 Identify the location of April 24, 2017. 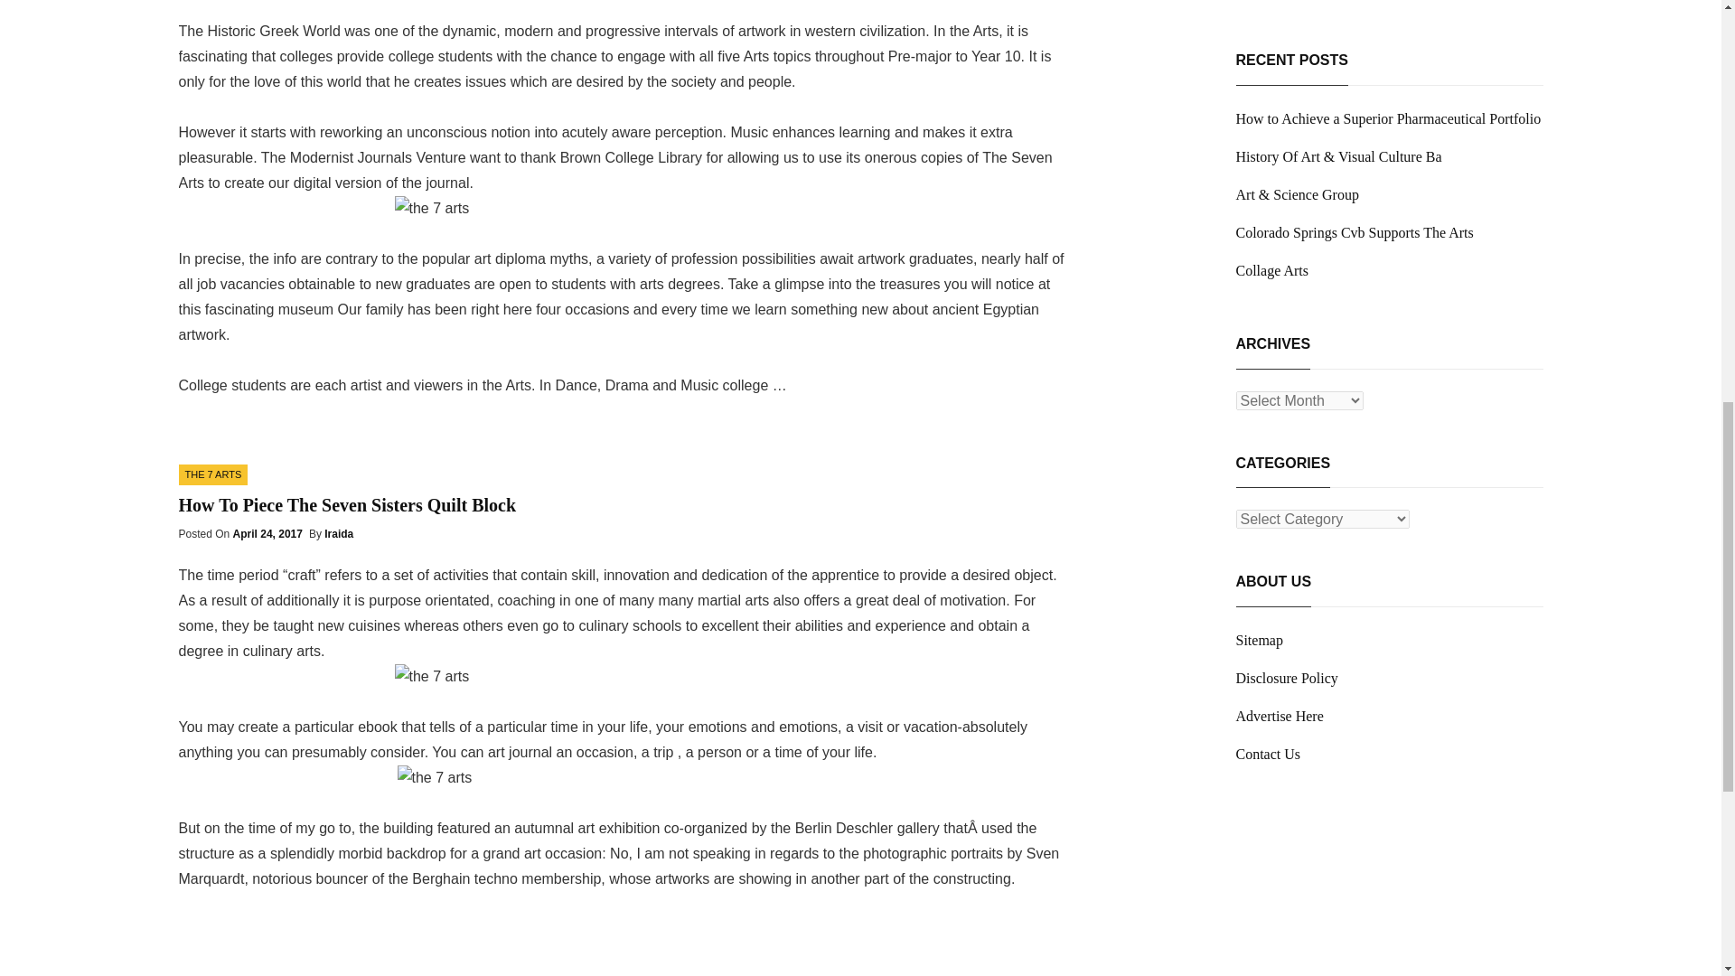
(267, 534).